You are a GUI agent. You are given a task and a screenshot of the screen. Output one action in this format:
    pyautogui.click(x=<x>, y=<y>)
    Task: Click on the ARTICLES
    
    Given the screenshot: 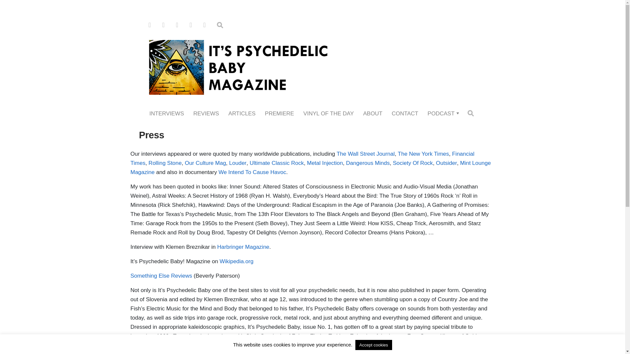 What is the action you would take?
    pyautogui.click(x=242, y=113)
    